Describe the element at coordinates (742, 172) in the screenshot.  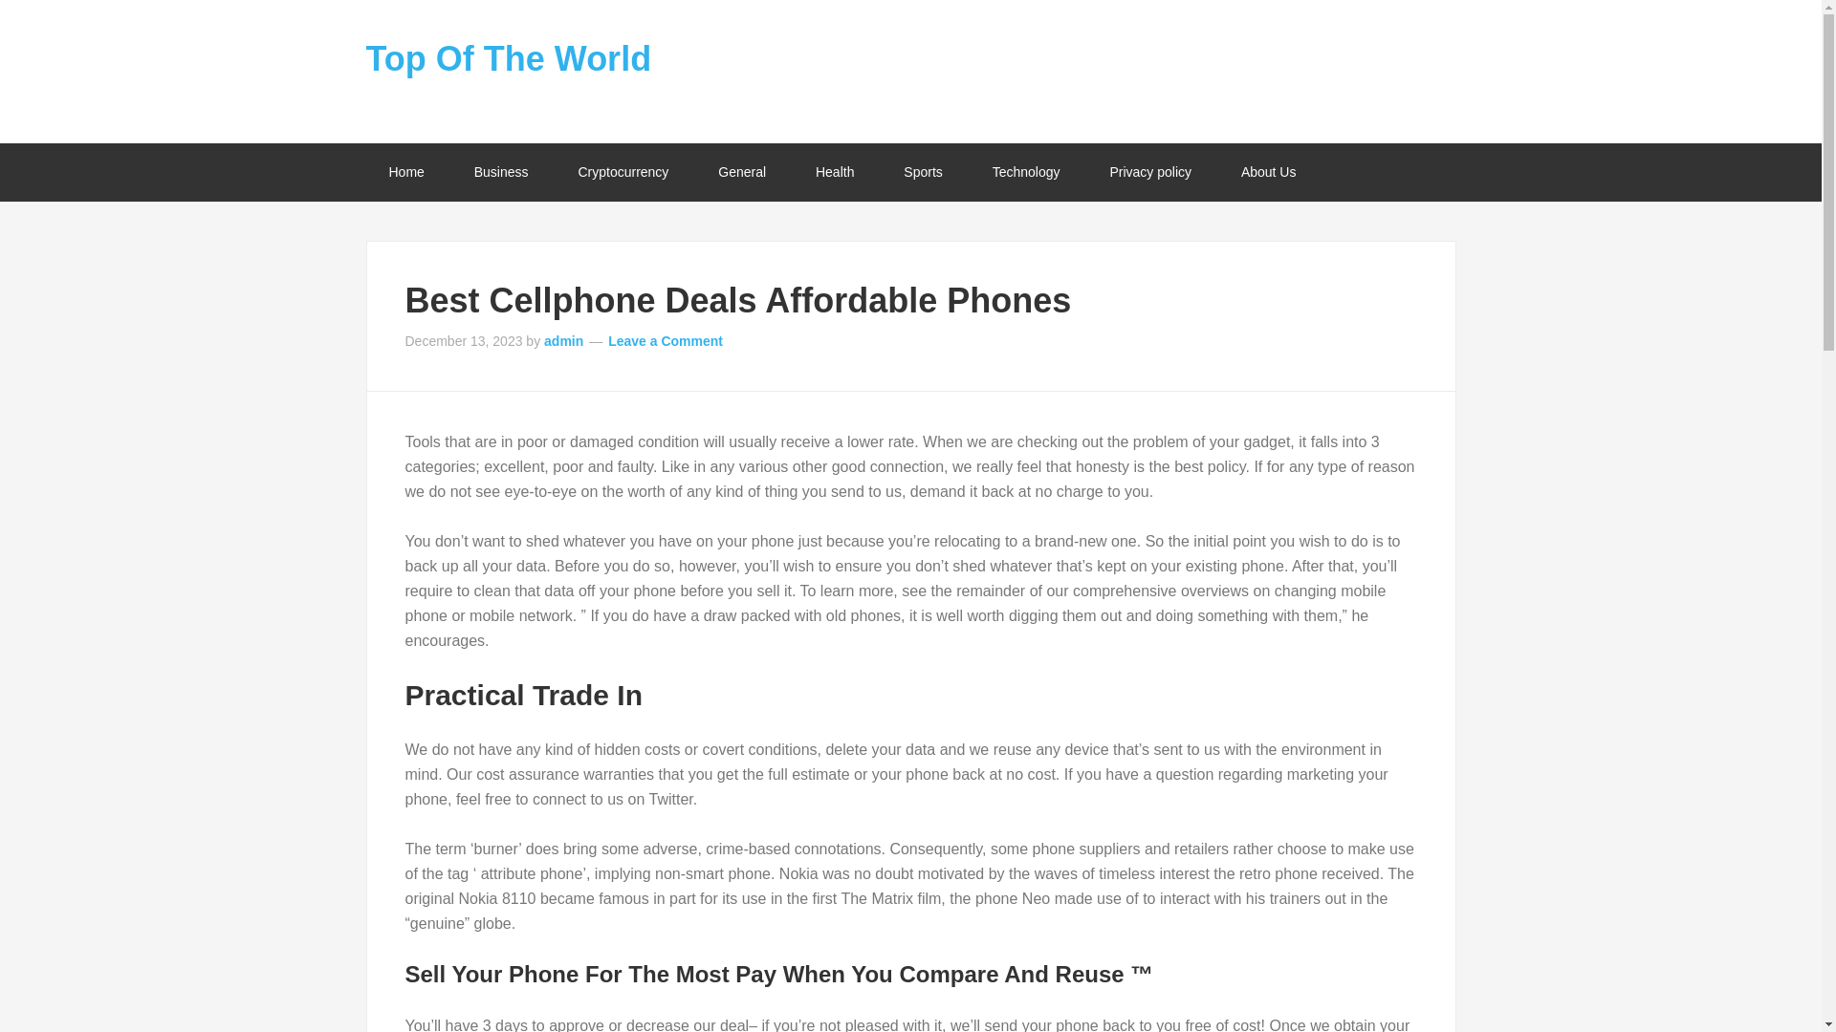
I see `General` at that location.